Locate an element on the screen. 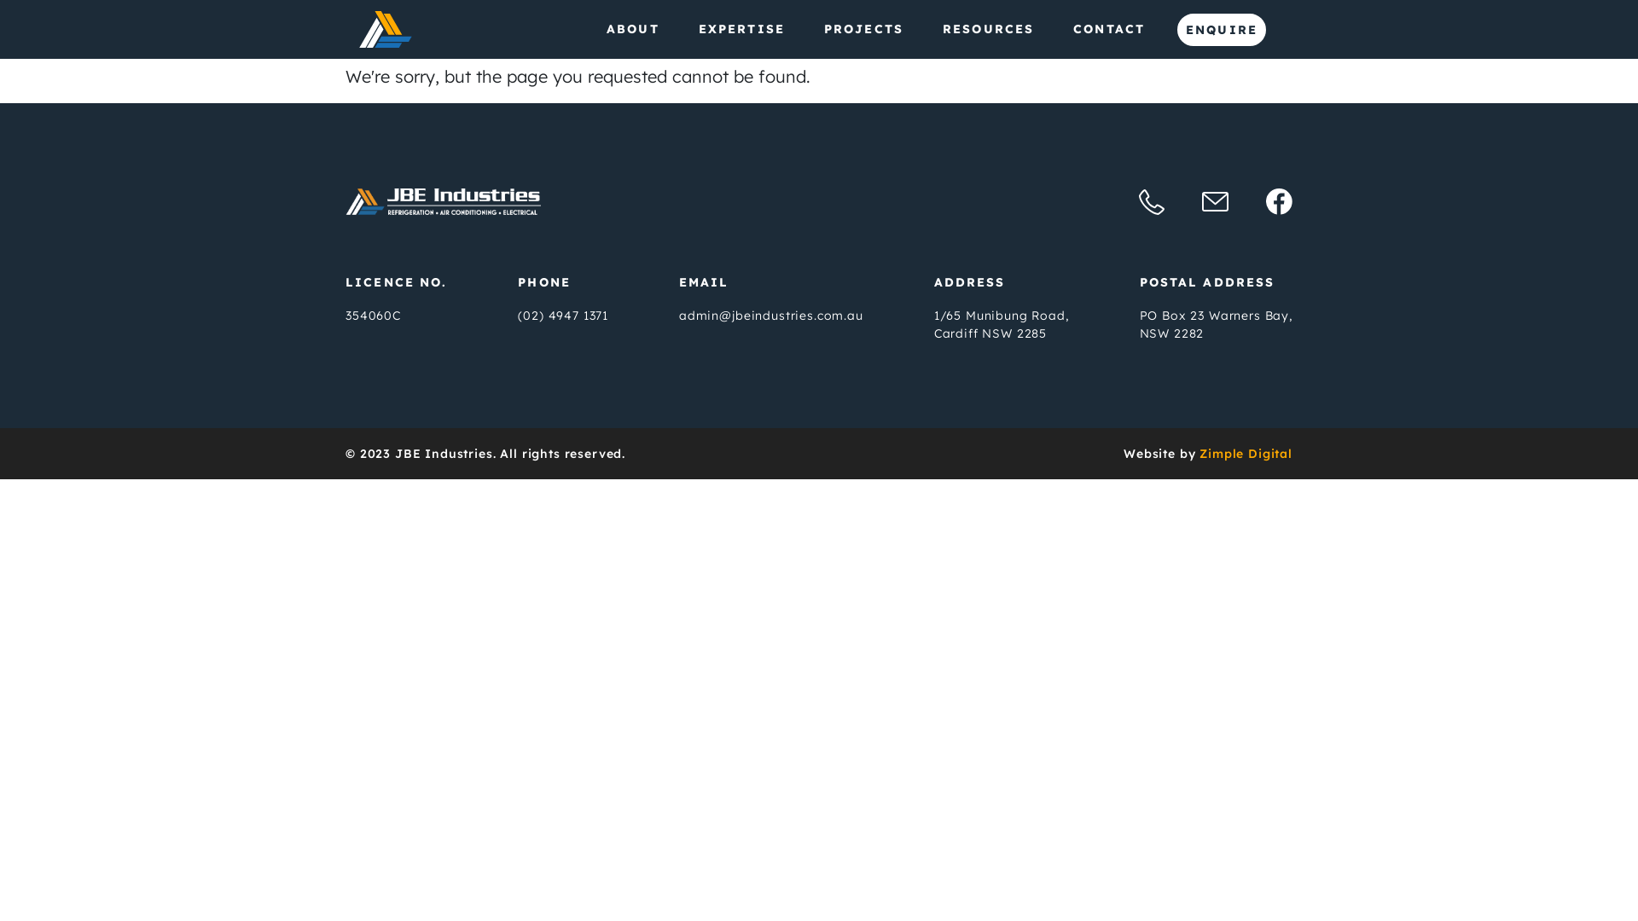 The image size is (1638, 921). Website by Zimple Digital is located at coordinates (1208, 454).